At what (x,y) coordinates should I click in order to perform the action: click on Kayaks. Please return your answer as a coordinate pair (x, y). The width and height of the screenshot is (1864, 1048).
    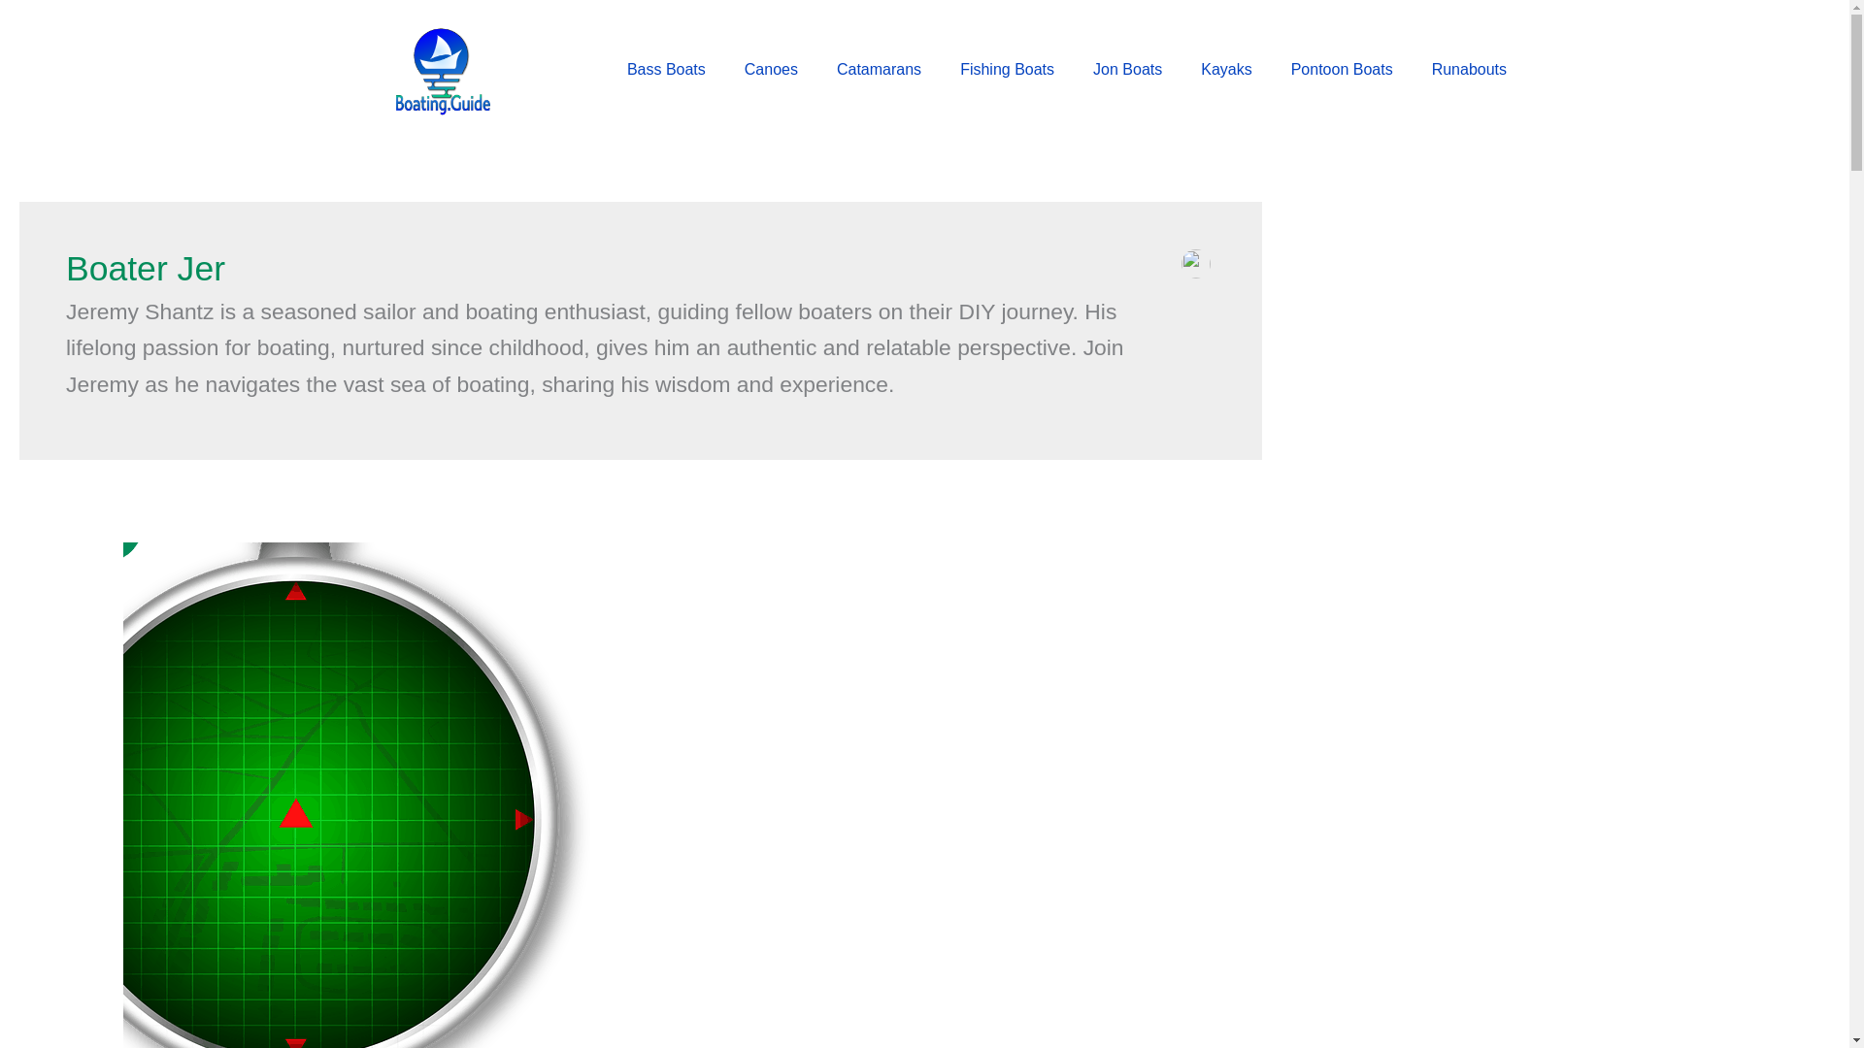
    Looking at the image, I should click on (1226, 70).